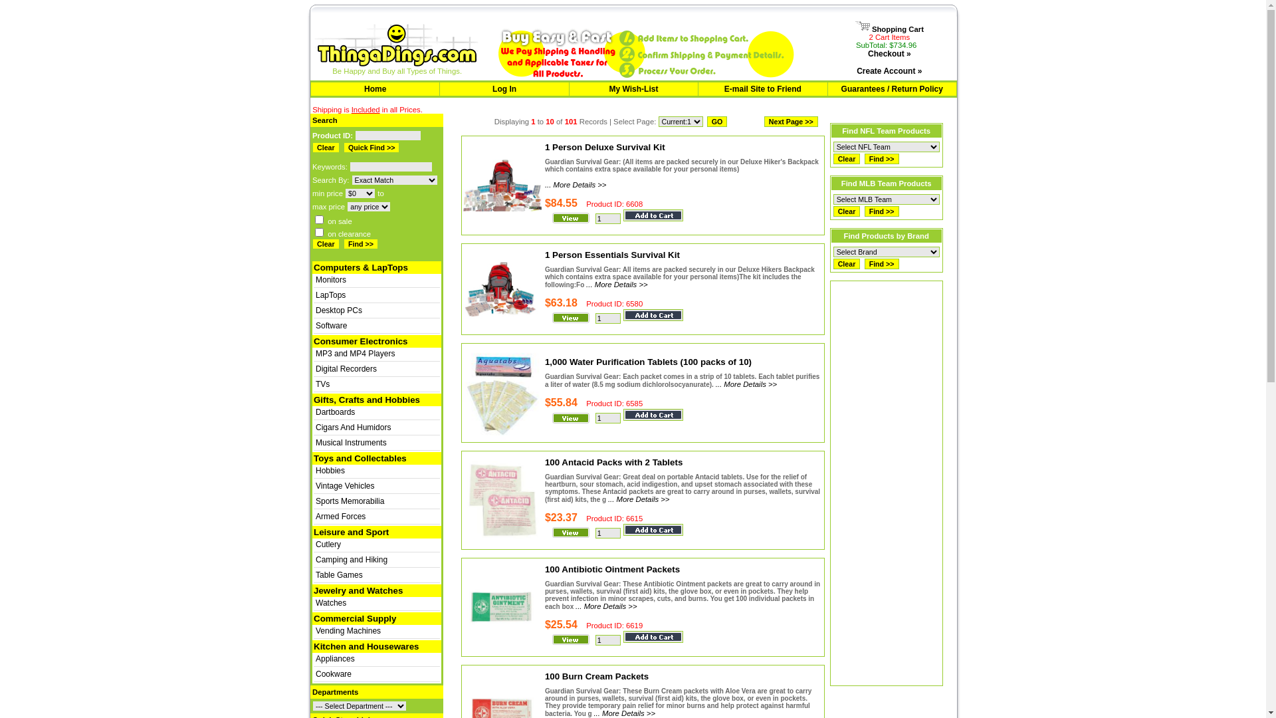 The width and height of the screenshot is (1276, 718). What do you see at coordinates (367, 646) in the screenshot?
I see `Kitchen and Housewares` at bounding box center [367, 646].